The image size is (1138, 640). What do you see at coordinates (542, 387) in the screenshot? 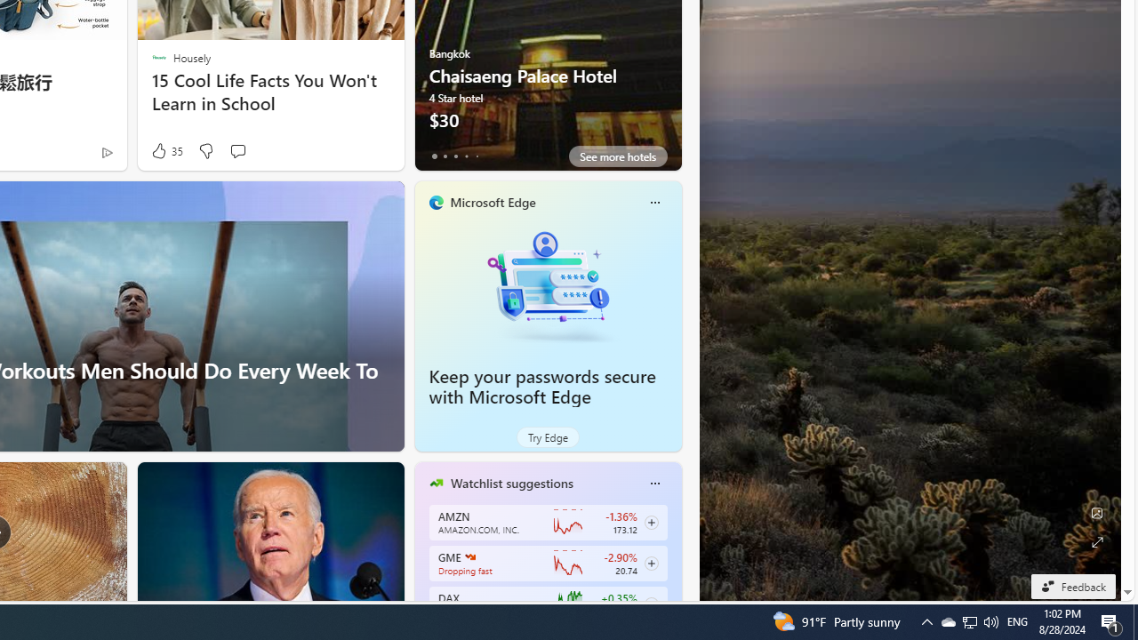
I see `Keep your passwords secure with Microsoft Edge` at bounding box center [542, 387].